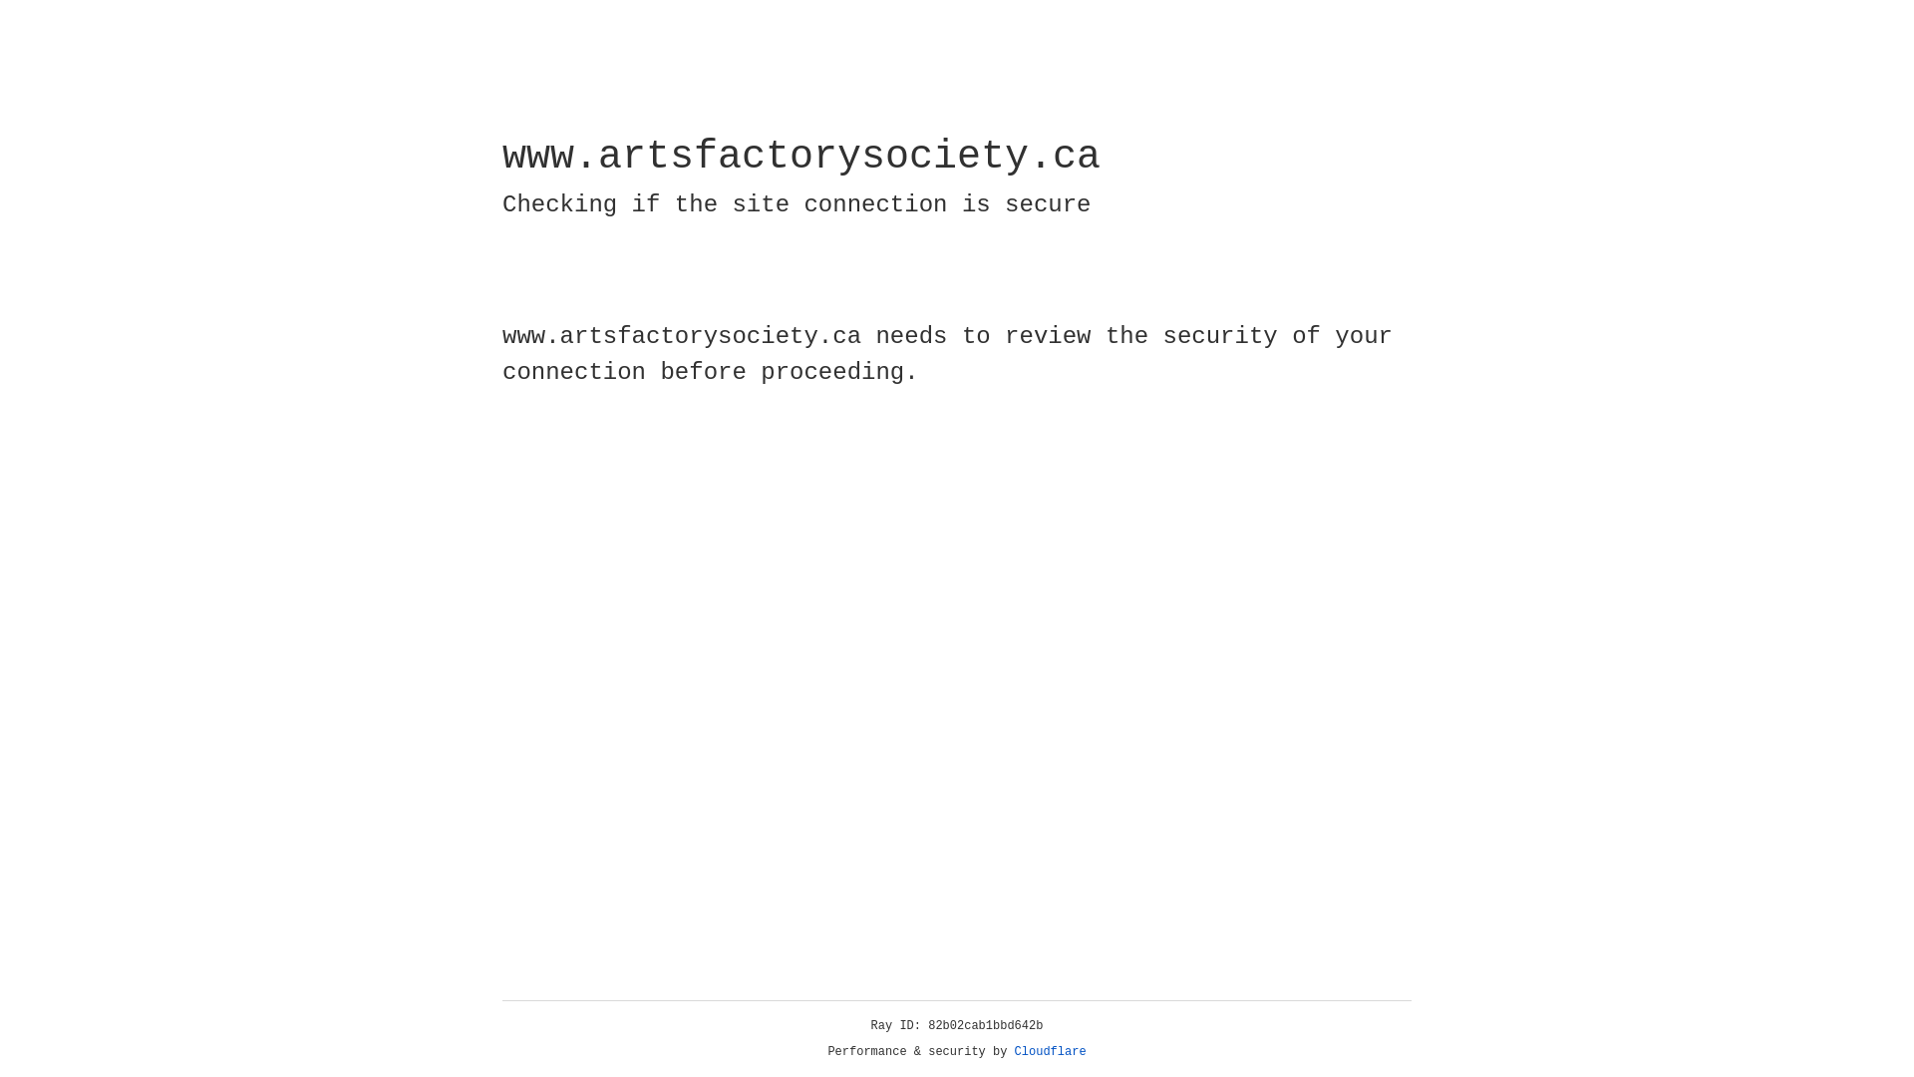  Describe the element at coordinates (1051, 1052) in the screenshot. I see `Cloudflare` at that location.